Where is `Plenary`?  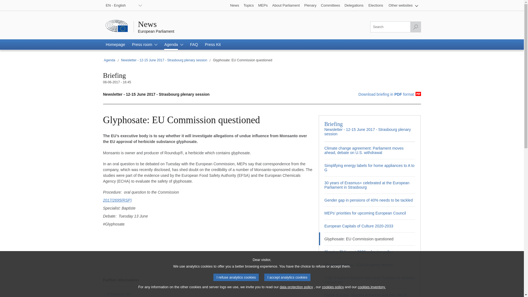
Plenary is located at coordinates (310, 5).